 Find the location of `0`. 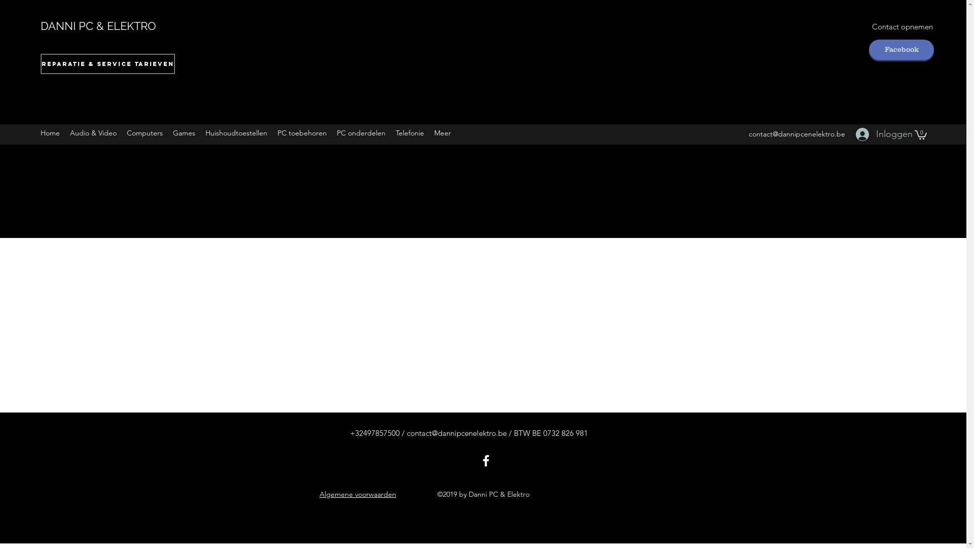

0 is located at coordinates (921, 134).